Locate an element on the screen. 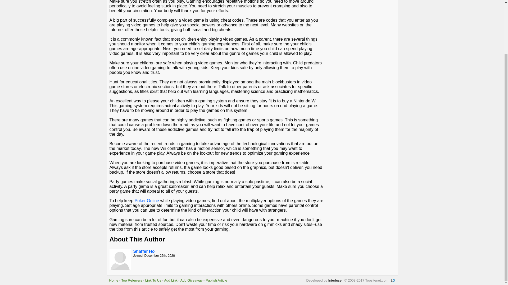 The image size is (508, 285). Poker Online is located at coordinates (147, 201).